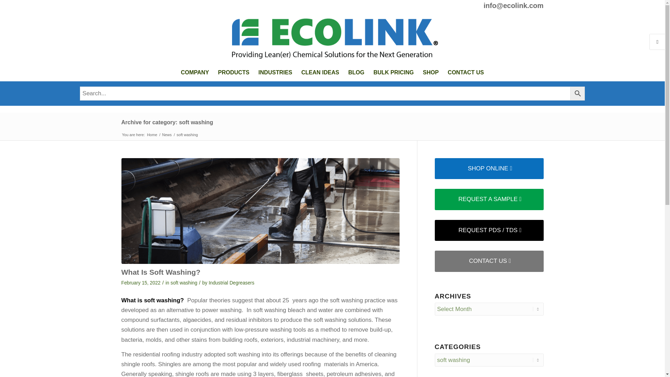  Describe the element at coordinates (167, 135) in the screenshot. I see `News` at that location.